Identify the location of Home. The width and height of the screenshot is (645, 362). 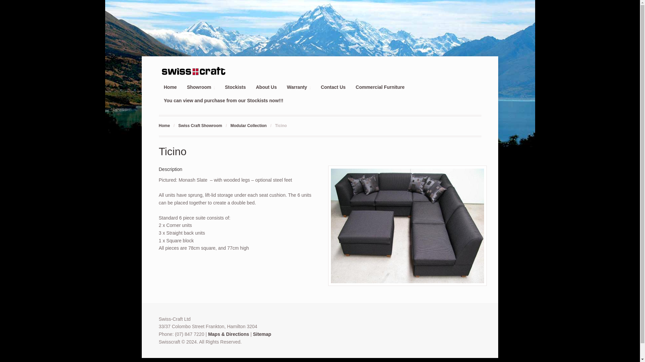
(170, 87).